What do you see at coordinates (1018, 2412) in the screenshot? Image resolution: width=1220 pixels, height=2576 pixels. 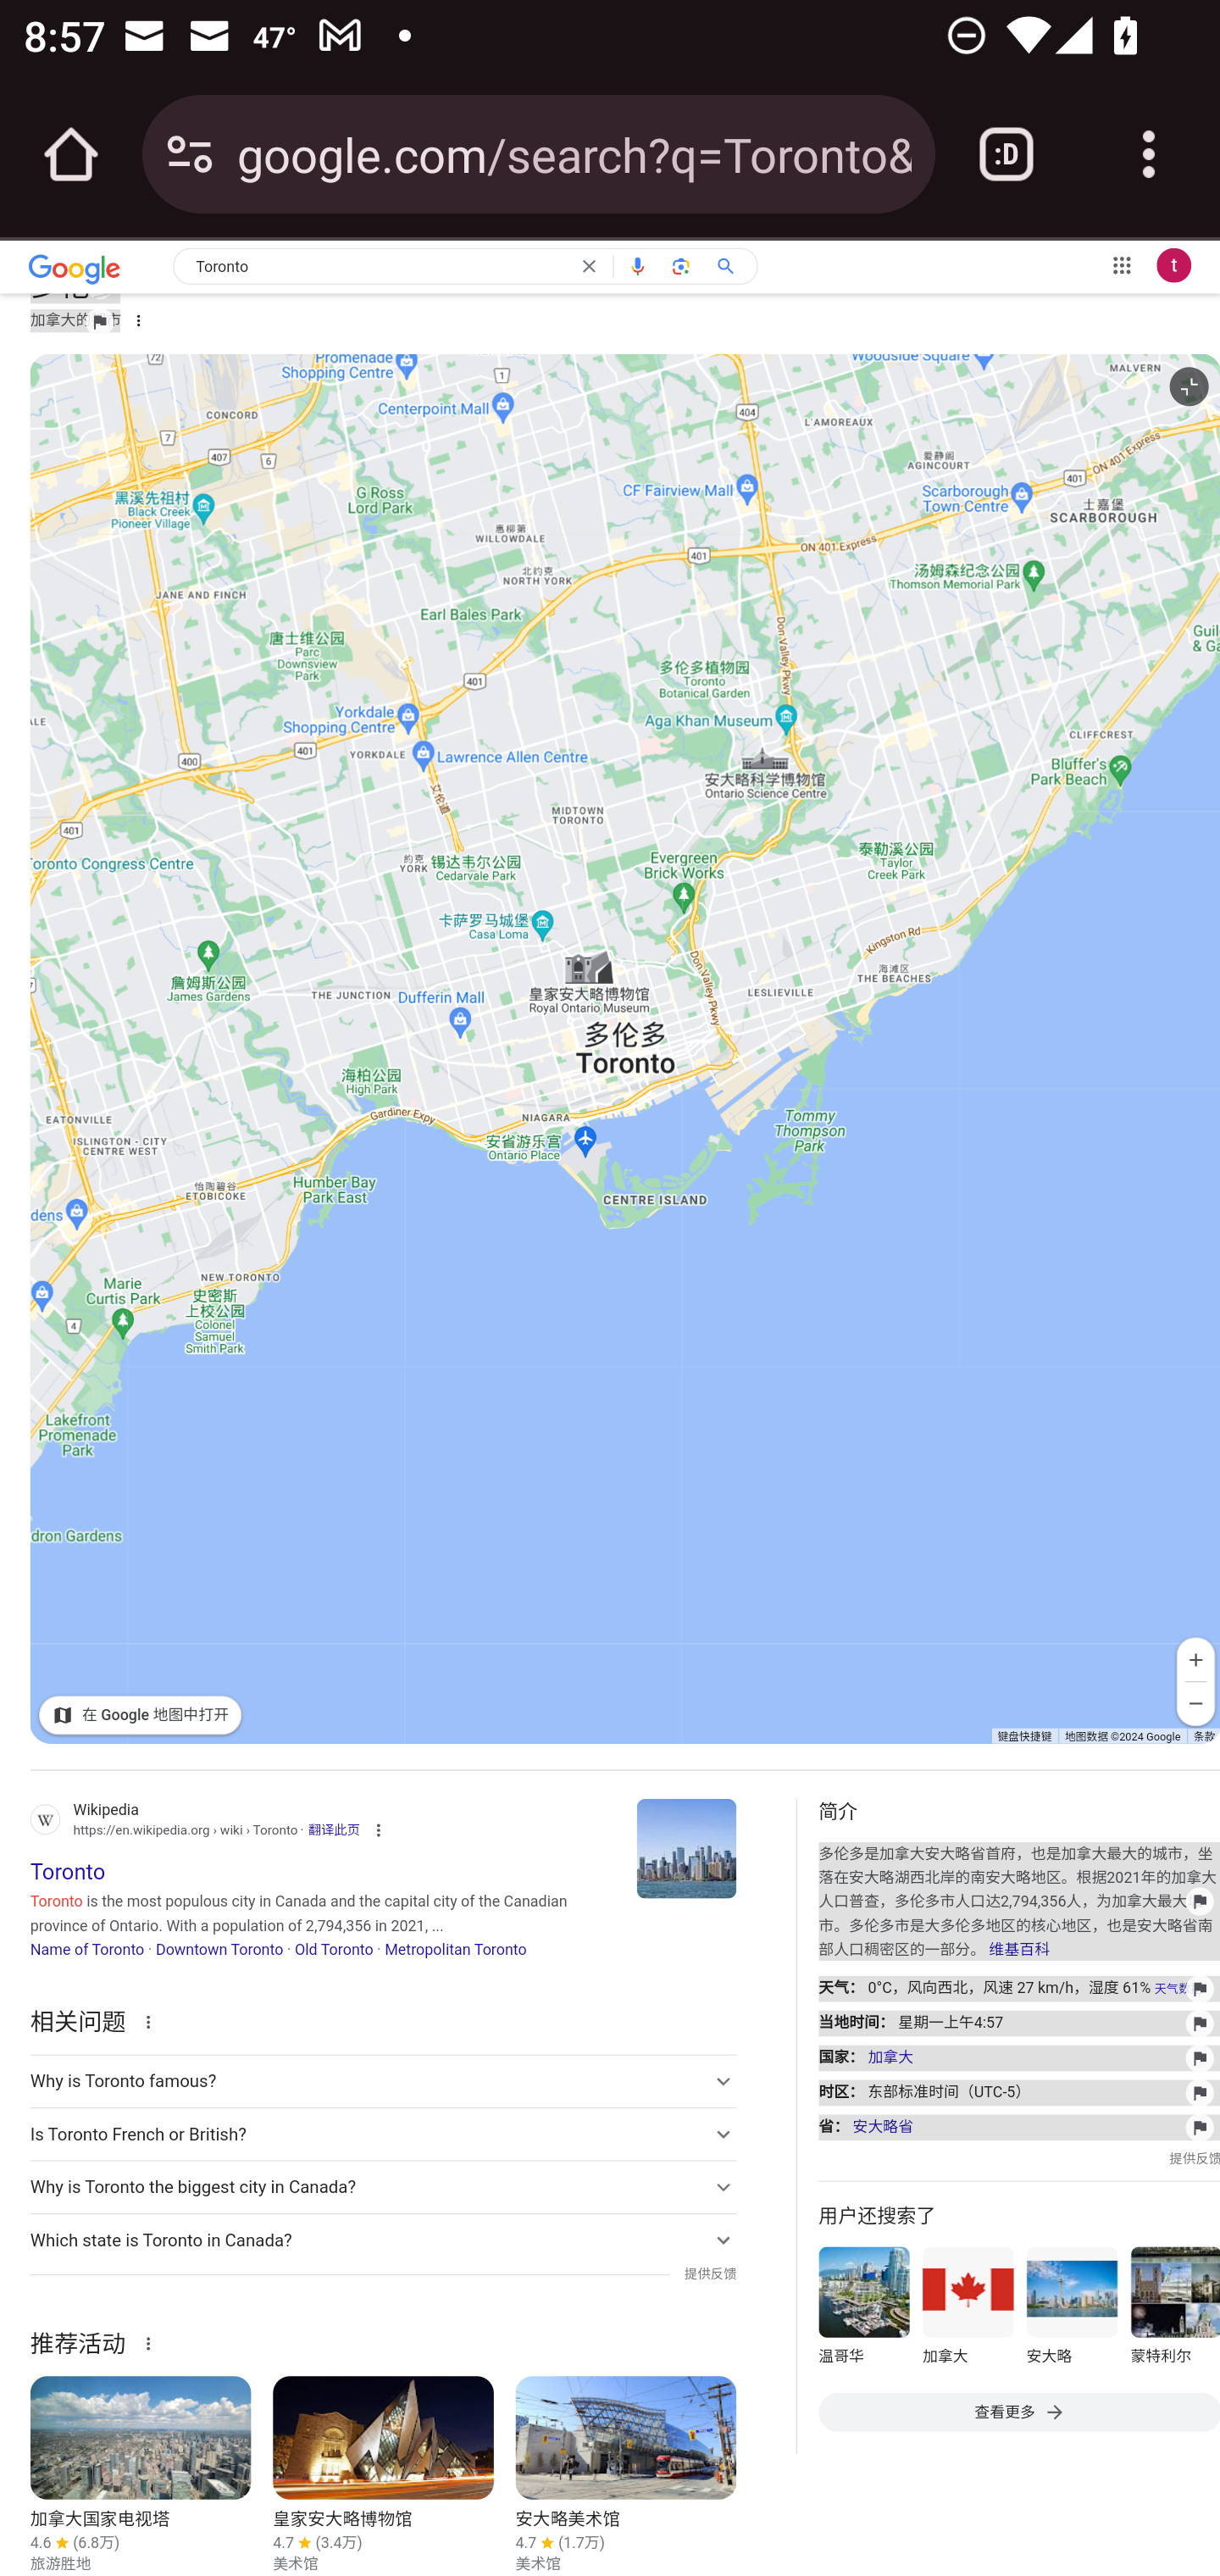 I see `查看更多 查看更多 查看更多` at bounding box center [1018, 2412].